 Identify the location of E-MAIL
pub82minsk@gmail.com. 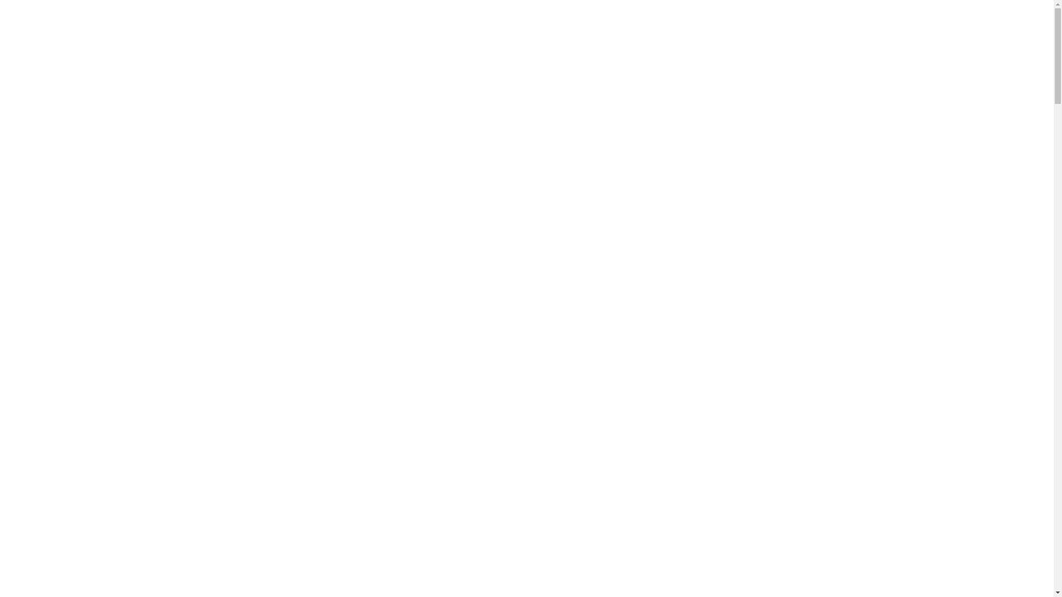
(650, 34).